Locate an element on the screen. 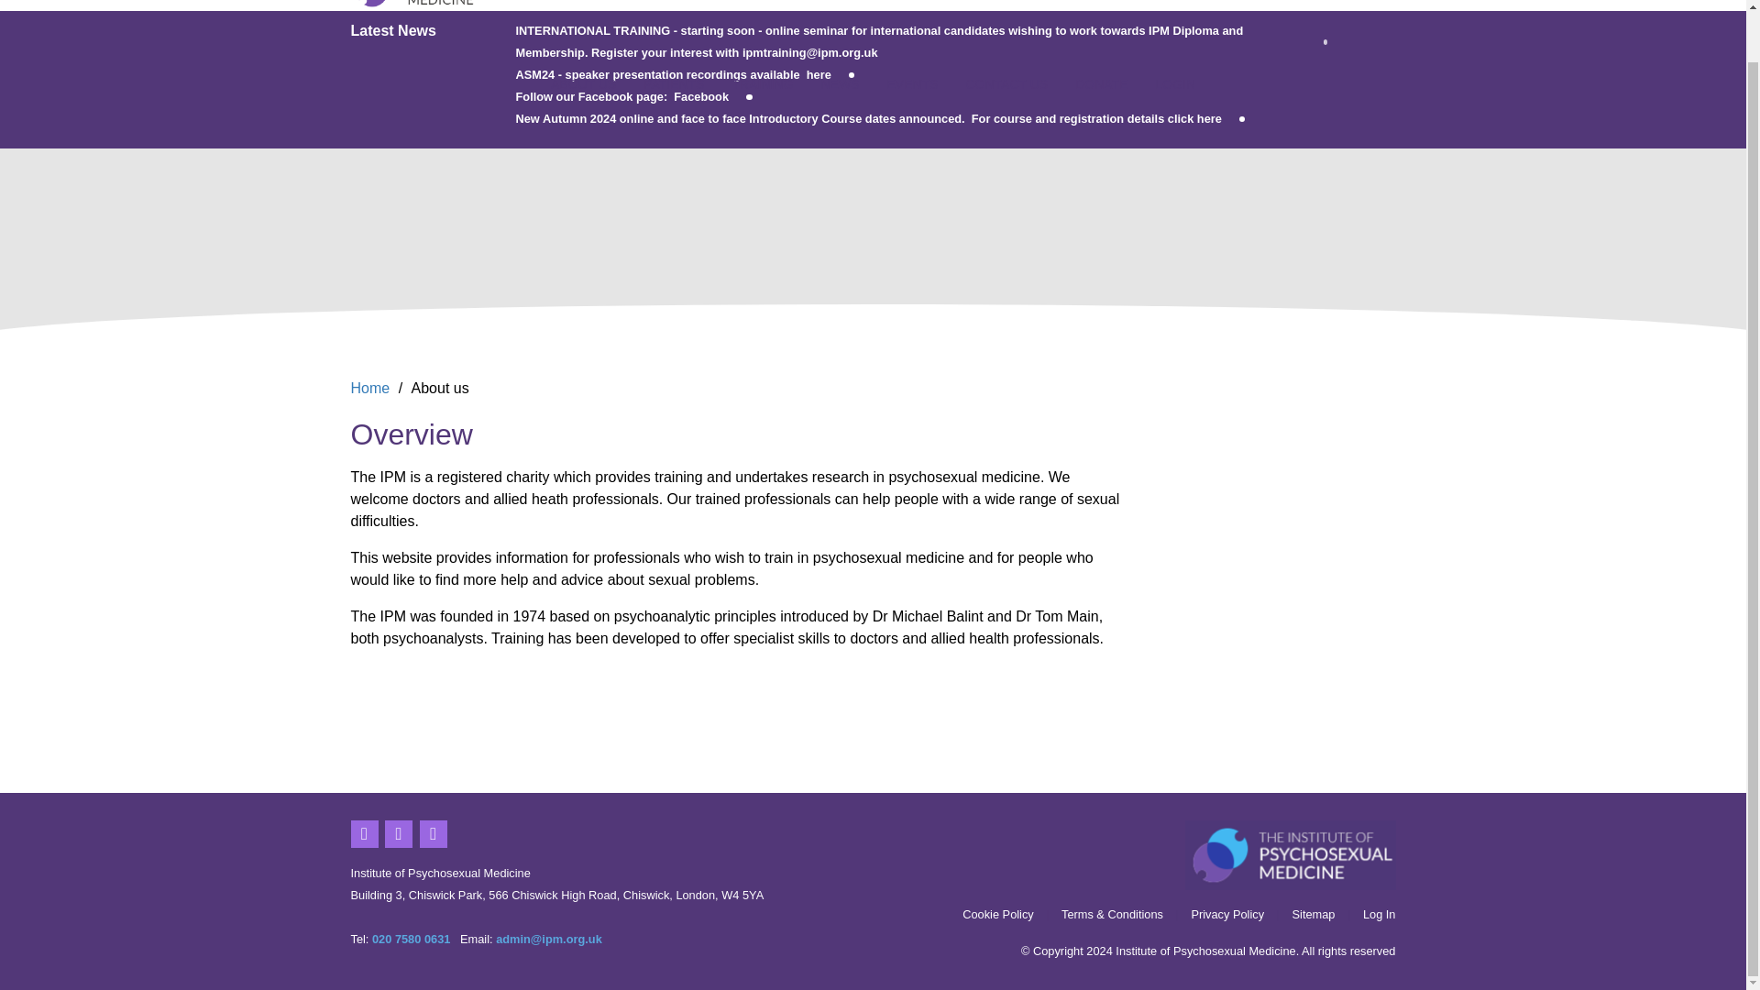 This screenshot has height=990, width=1760. TRAINING is located at coordinates (763, 89).